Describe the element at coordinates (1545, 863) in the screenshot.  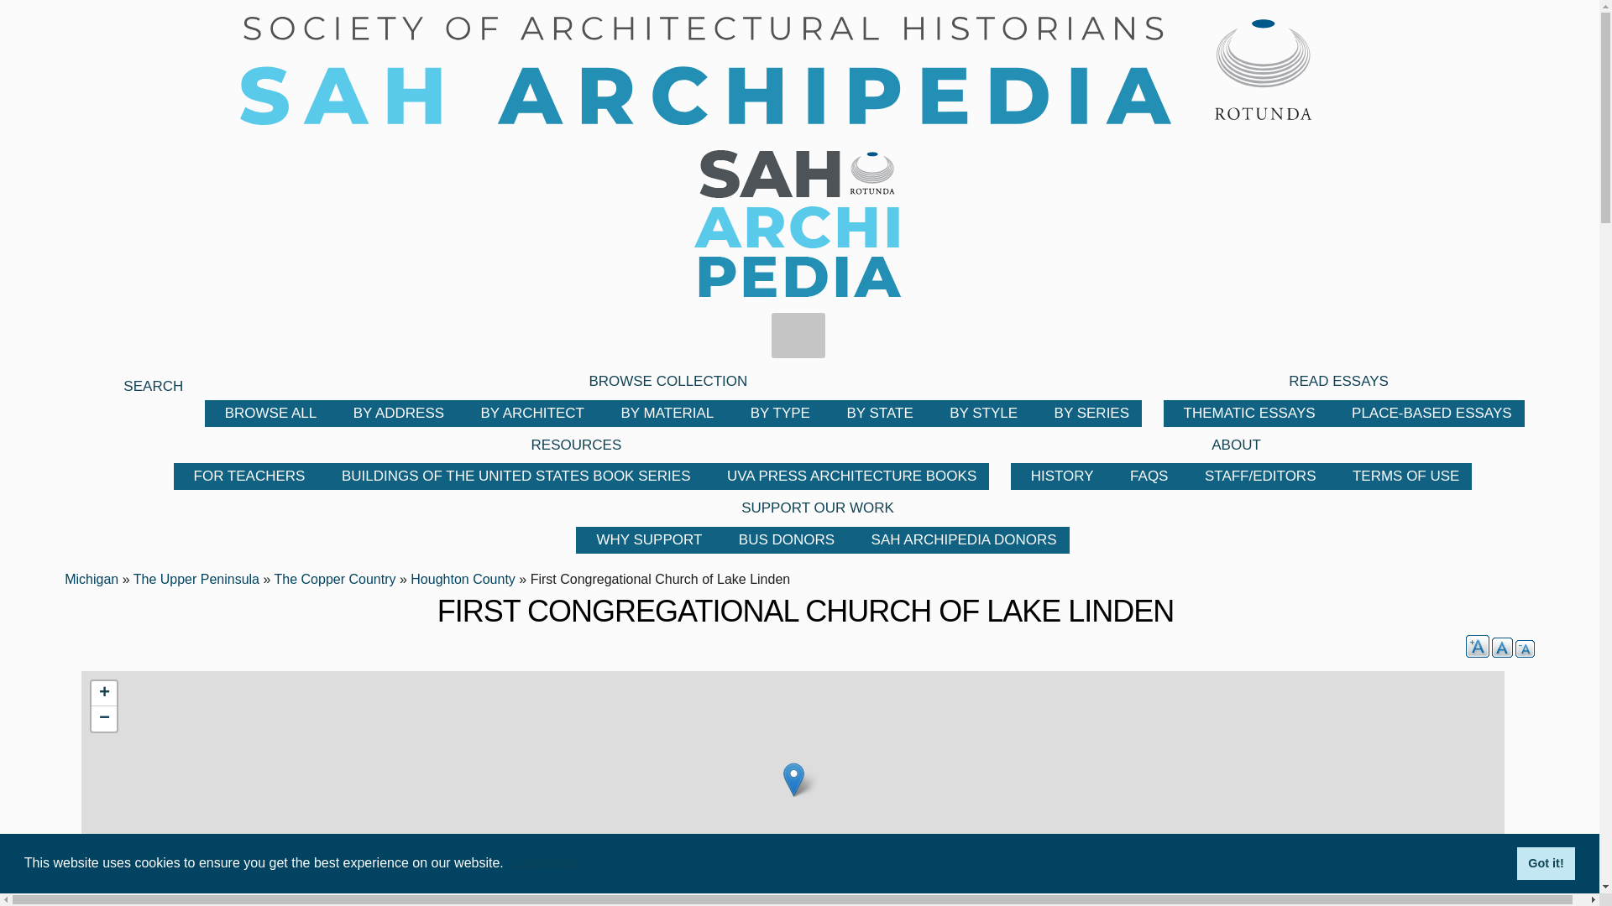
I see `Got it!` at that location.